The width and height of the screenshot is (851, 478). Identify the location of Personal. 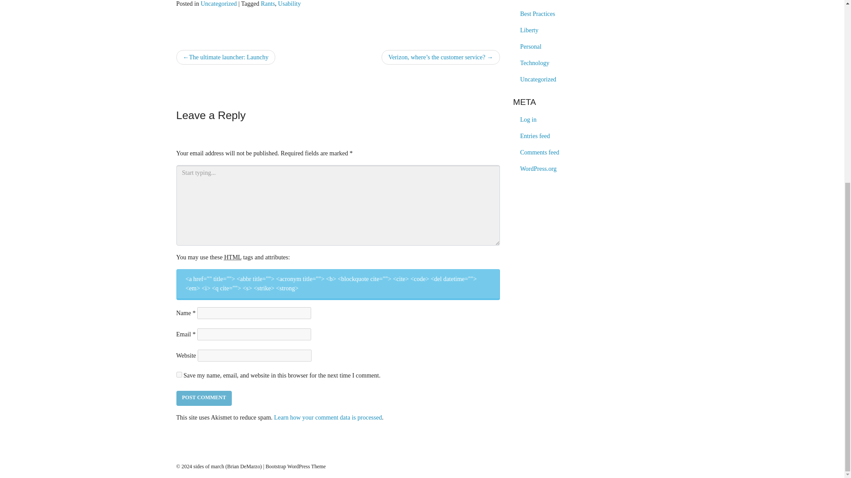
(531, 47).